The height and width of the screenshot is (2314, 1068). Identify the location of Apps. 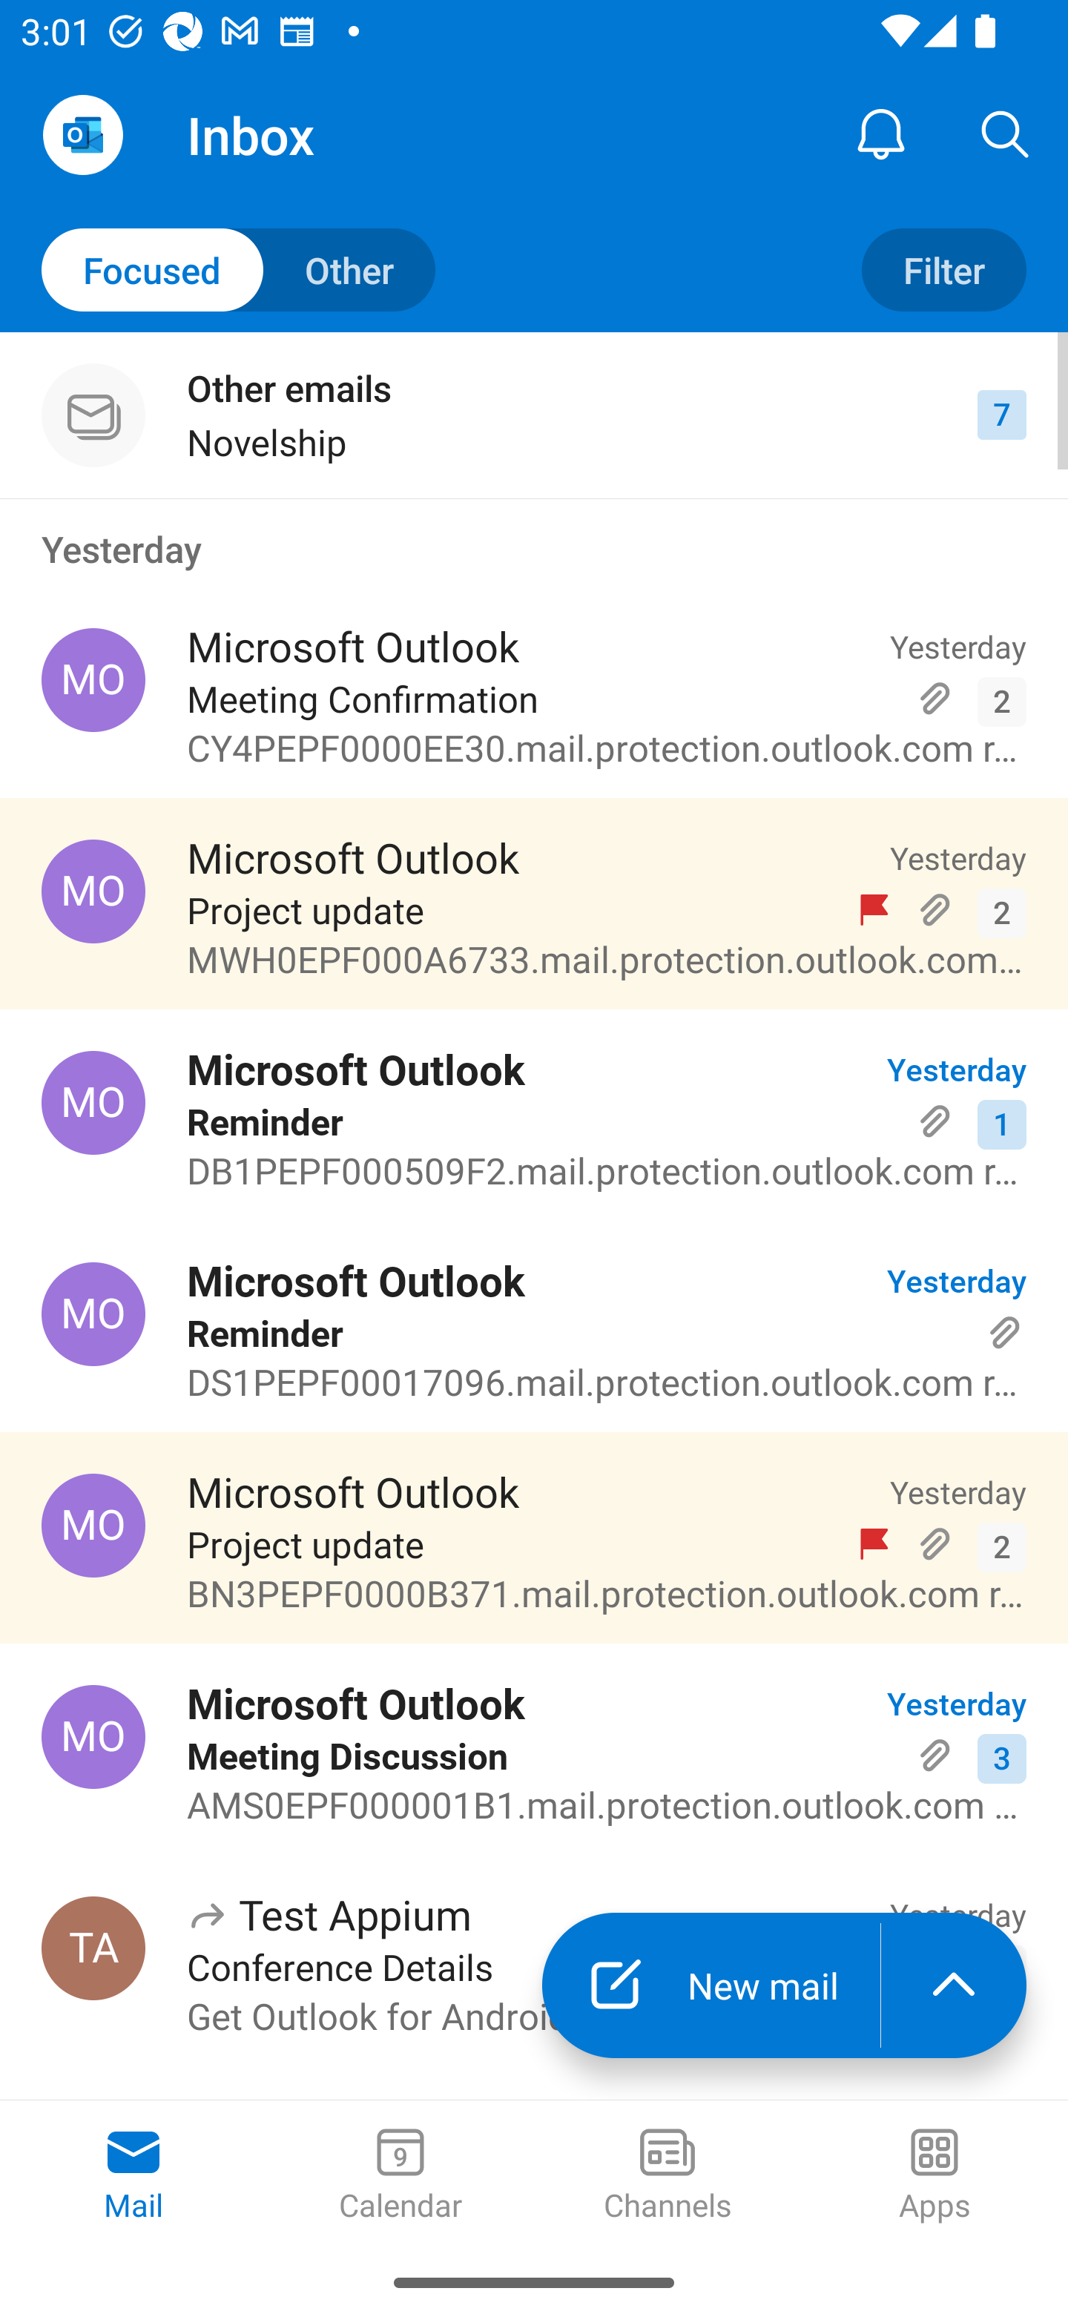
(934, 2176).